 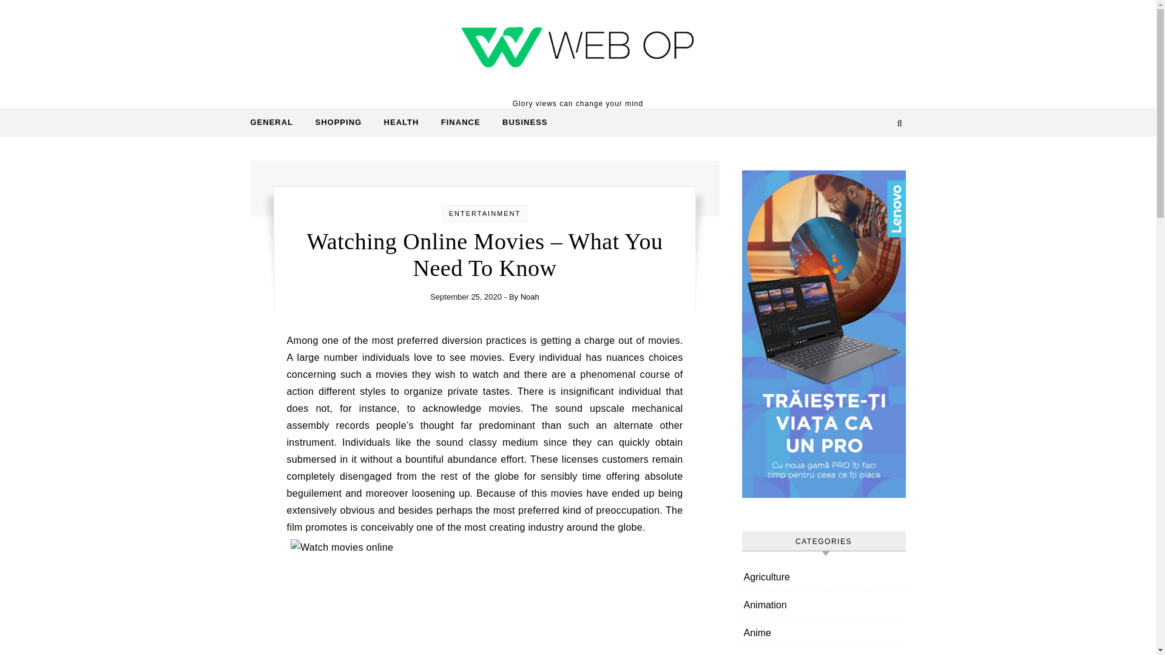 I want to click on FINANCE, so click(x=461, y=123).